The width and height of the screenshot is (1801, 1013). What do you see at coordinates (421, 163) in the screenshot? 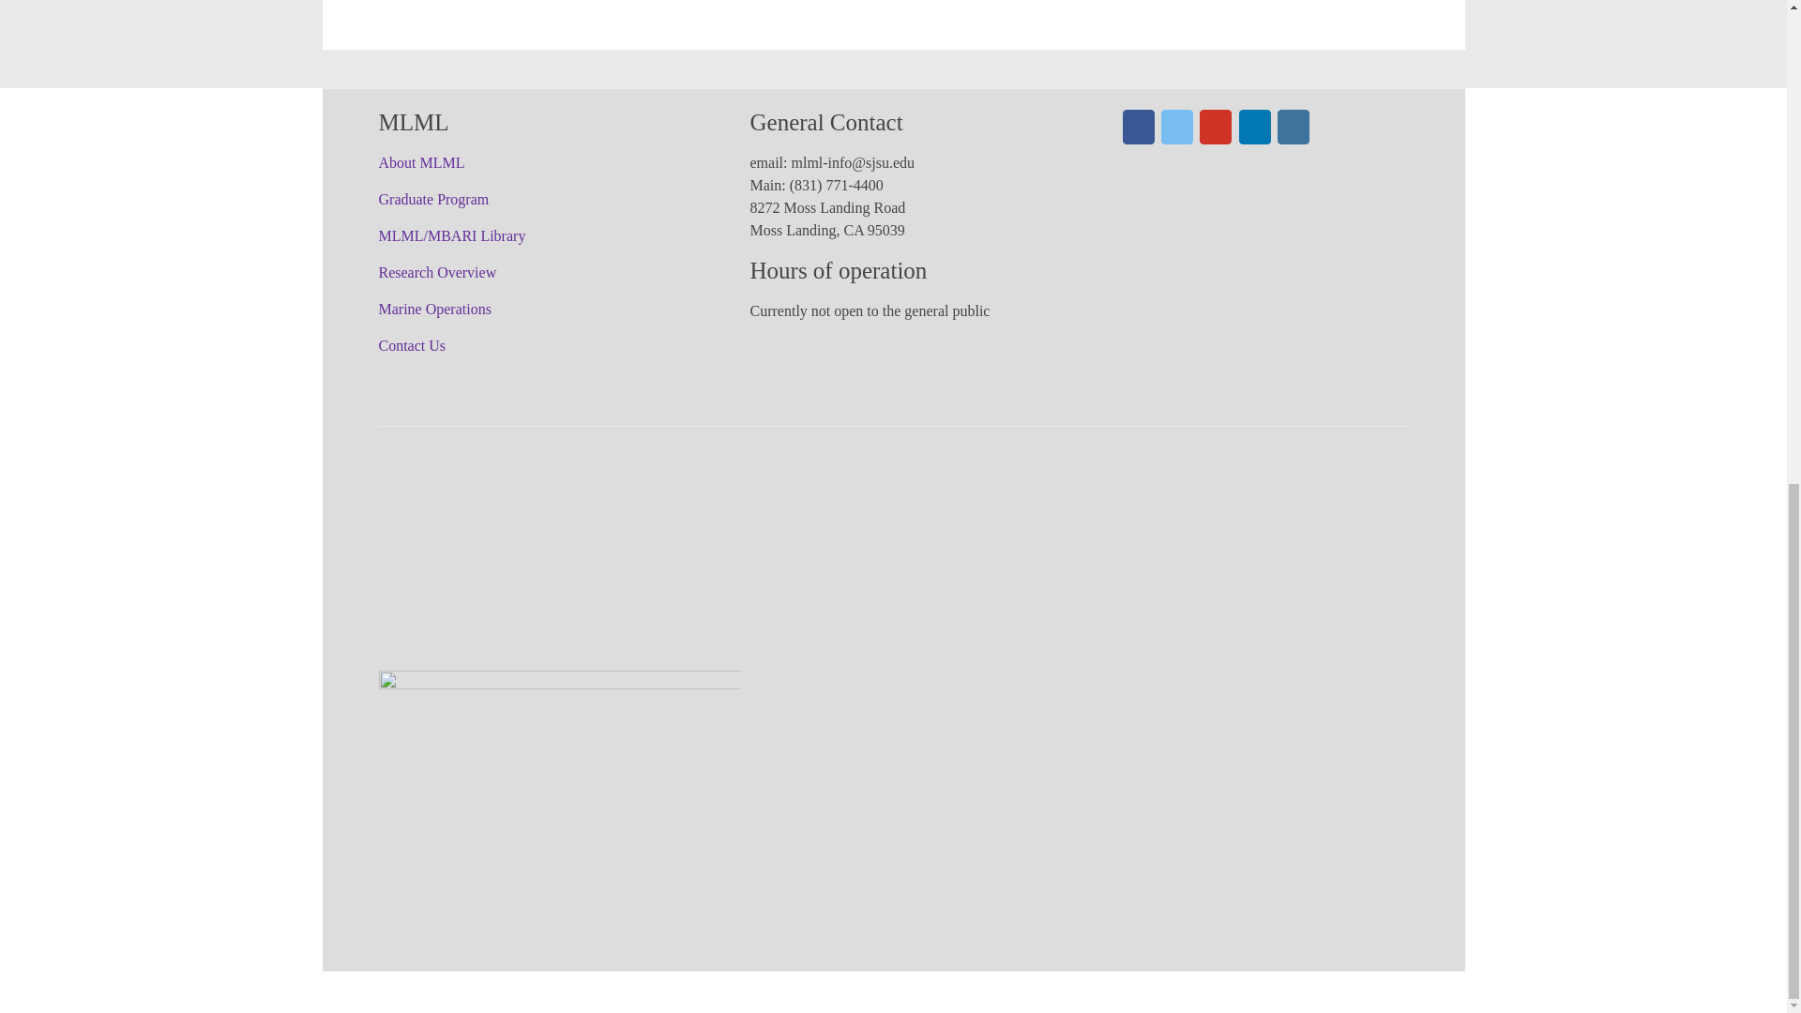
I see `About MLML` at bounding box center [421, 163].